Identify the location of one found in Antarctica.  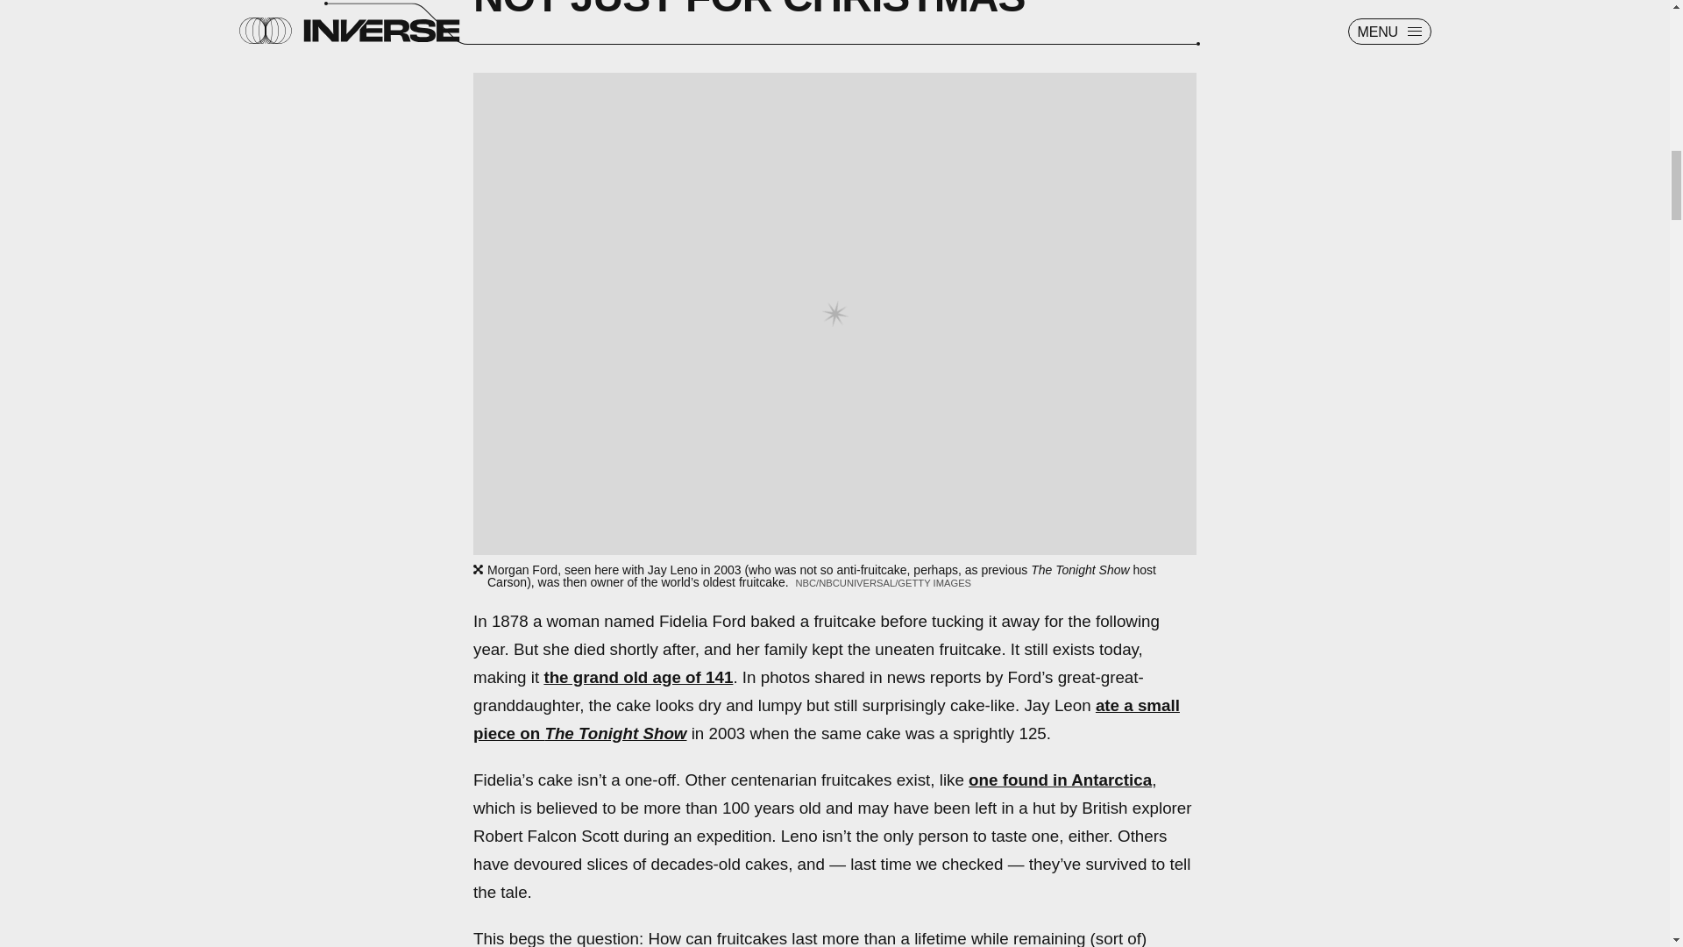
(1060, 780).